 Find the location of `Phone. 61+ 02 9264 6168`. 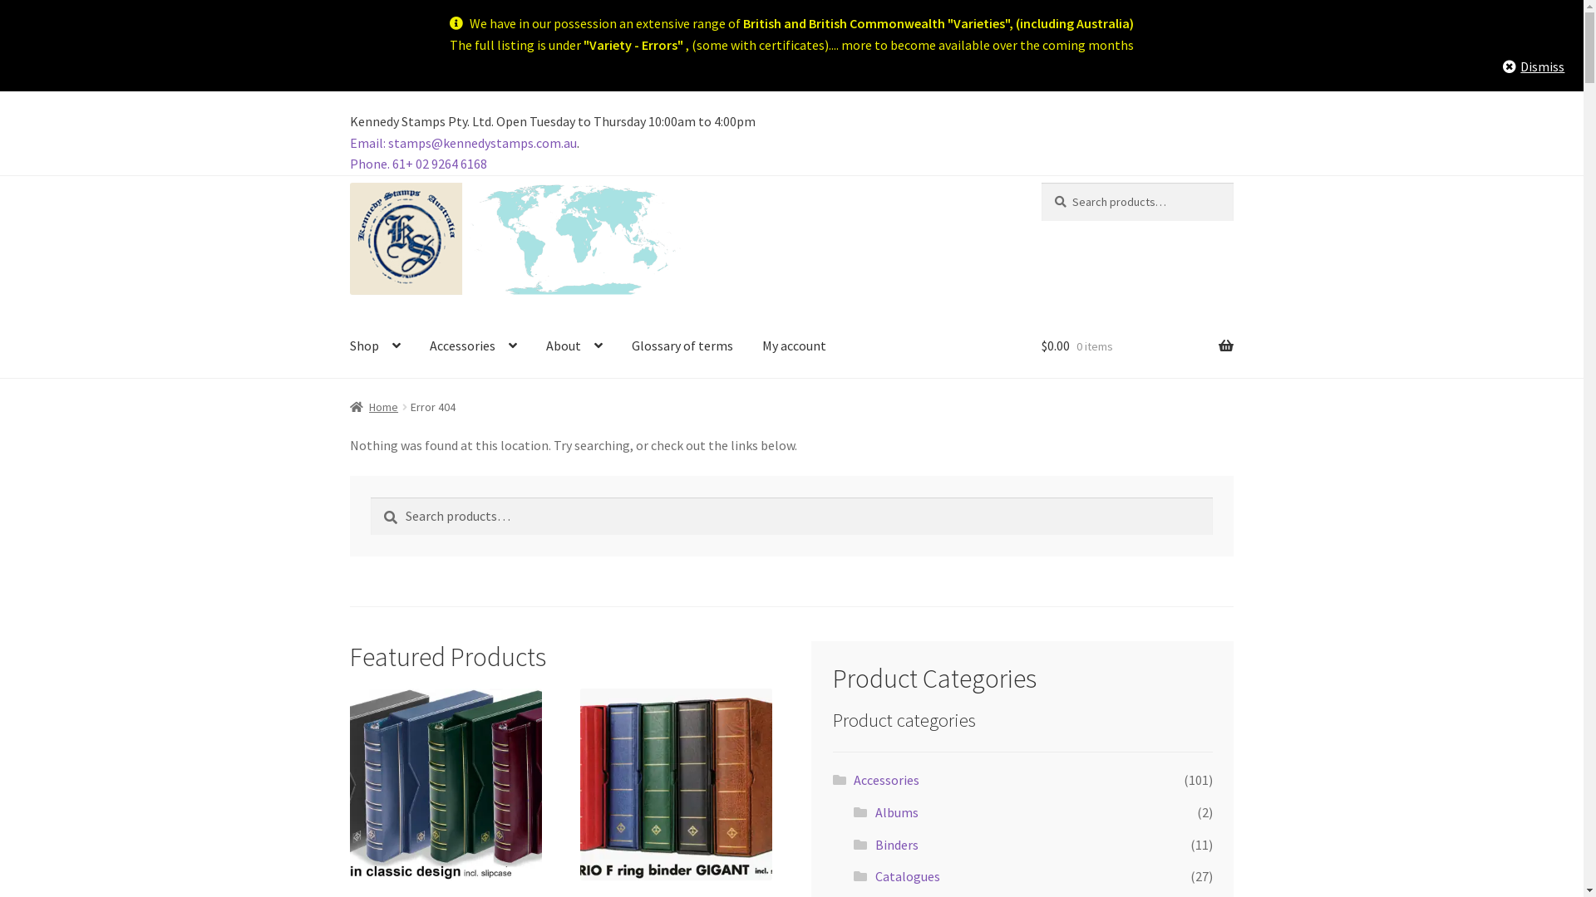

Phone. 61+ 02 9264 6168 is located at coordinates (419, 163).